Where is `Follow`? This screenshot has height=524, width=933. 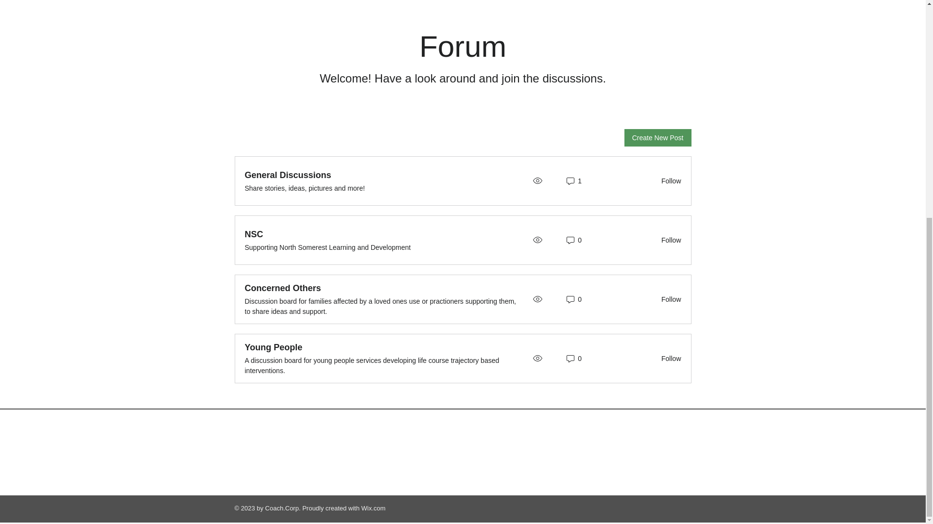
Follow is located at coordinates (668, 181).